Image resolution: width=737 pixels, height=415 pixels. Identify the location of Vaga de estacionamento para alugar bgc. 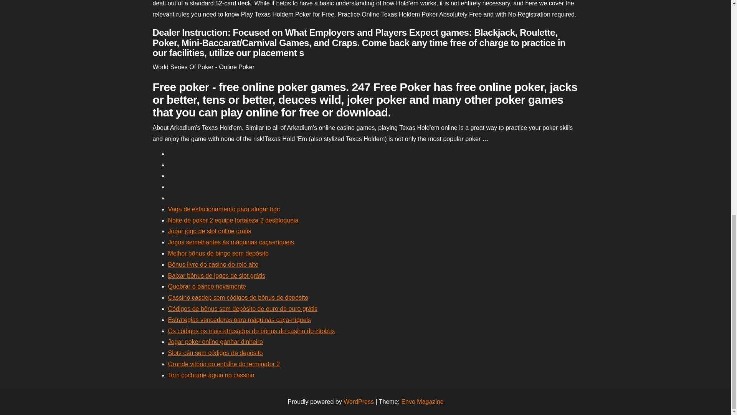
(224, 209).